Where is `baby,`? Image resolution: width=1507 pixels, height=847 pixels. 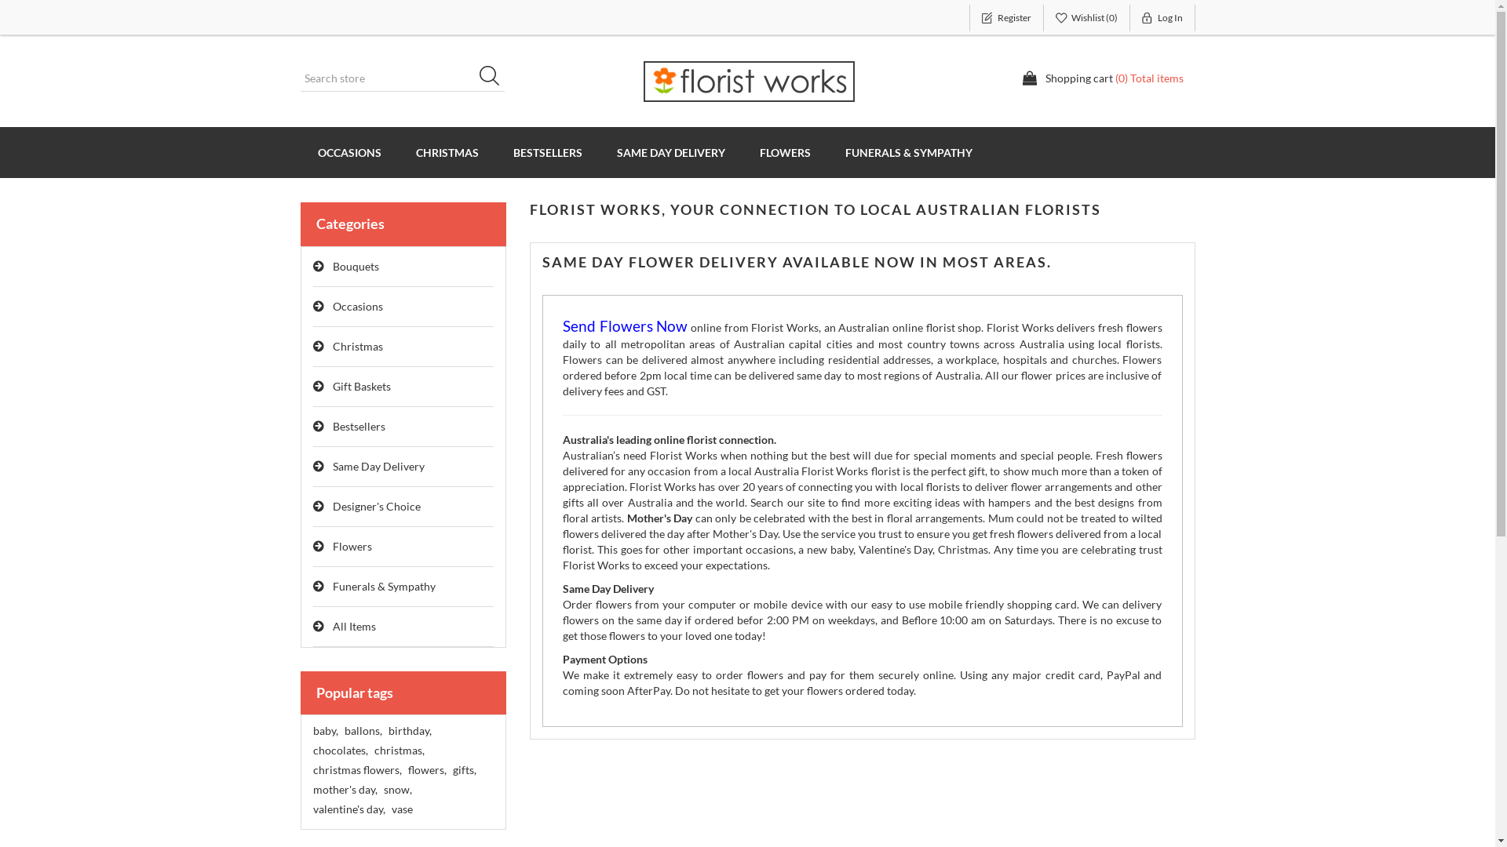
baby, is located at coordinates (325, 731).